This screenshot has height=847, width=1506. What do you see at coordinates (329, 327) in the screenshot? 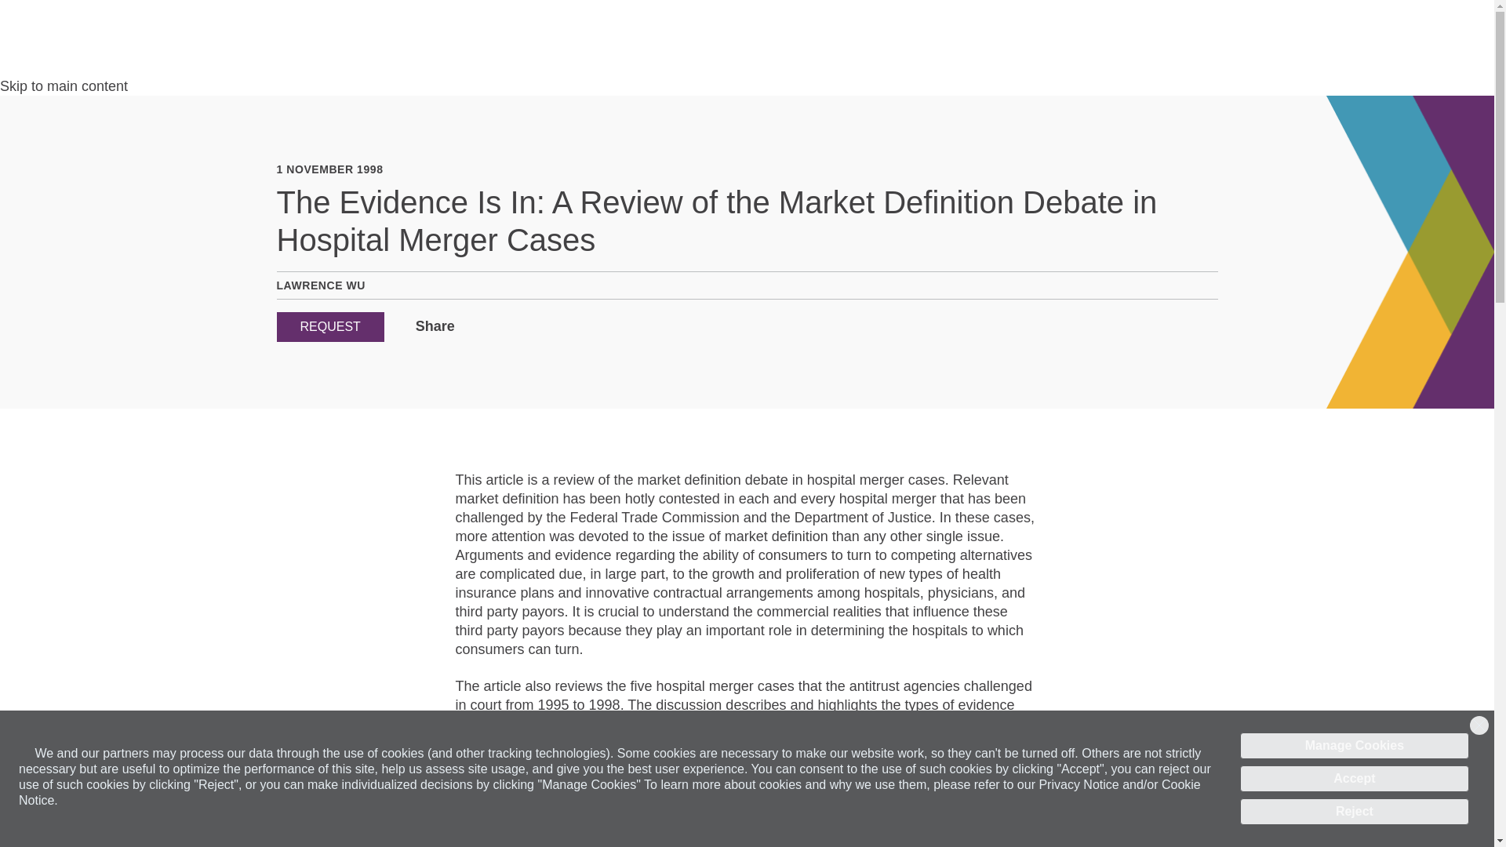
I see `REQUEST` at bounding box center [329, 327].